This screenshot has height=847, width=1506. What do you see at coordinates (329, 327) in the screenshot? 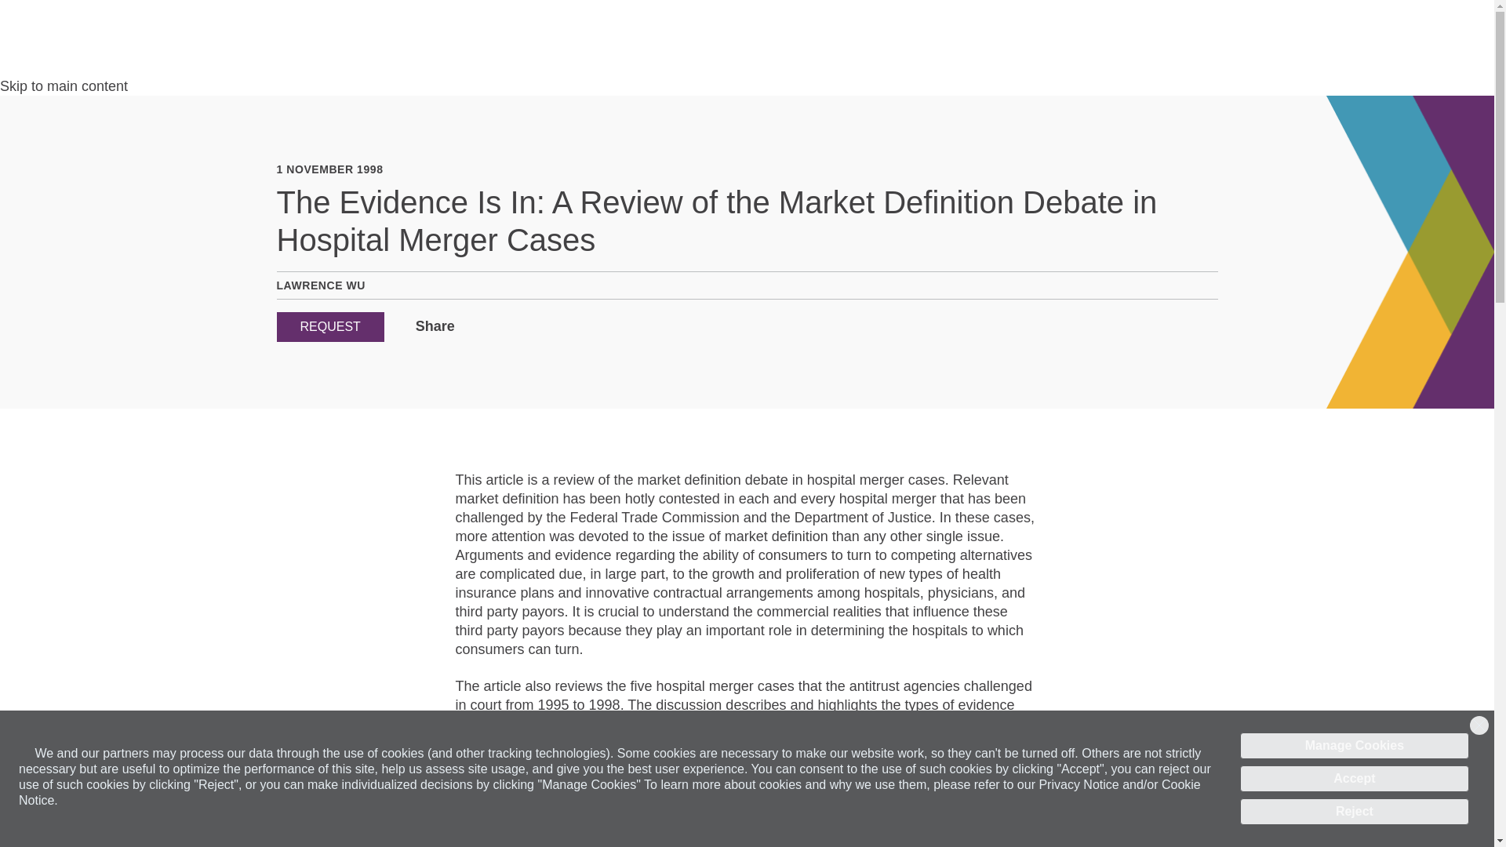
I see `REQUEST` at bounding box center [329, 327].